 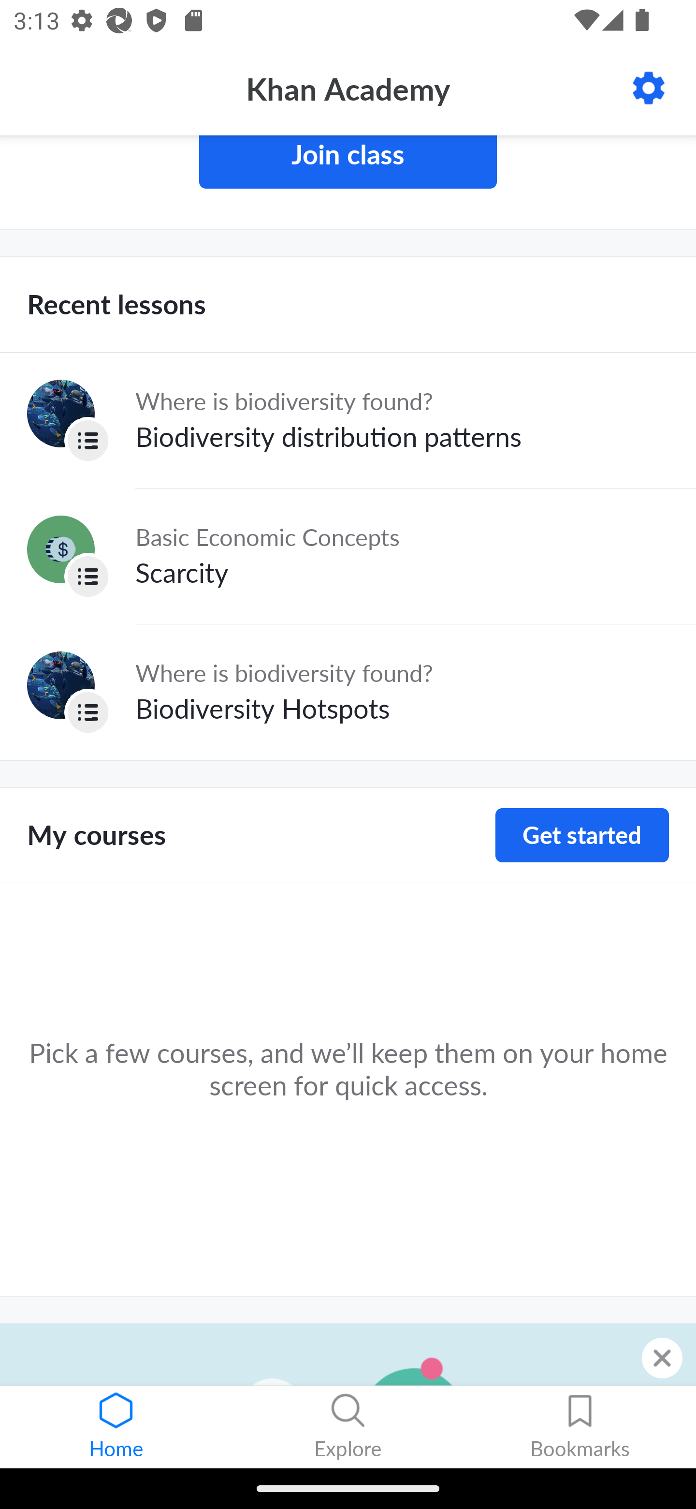 I want to click on Join class, so click(x=348, y=162).